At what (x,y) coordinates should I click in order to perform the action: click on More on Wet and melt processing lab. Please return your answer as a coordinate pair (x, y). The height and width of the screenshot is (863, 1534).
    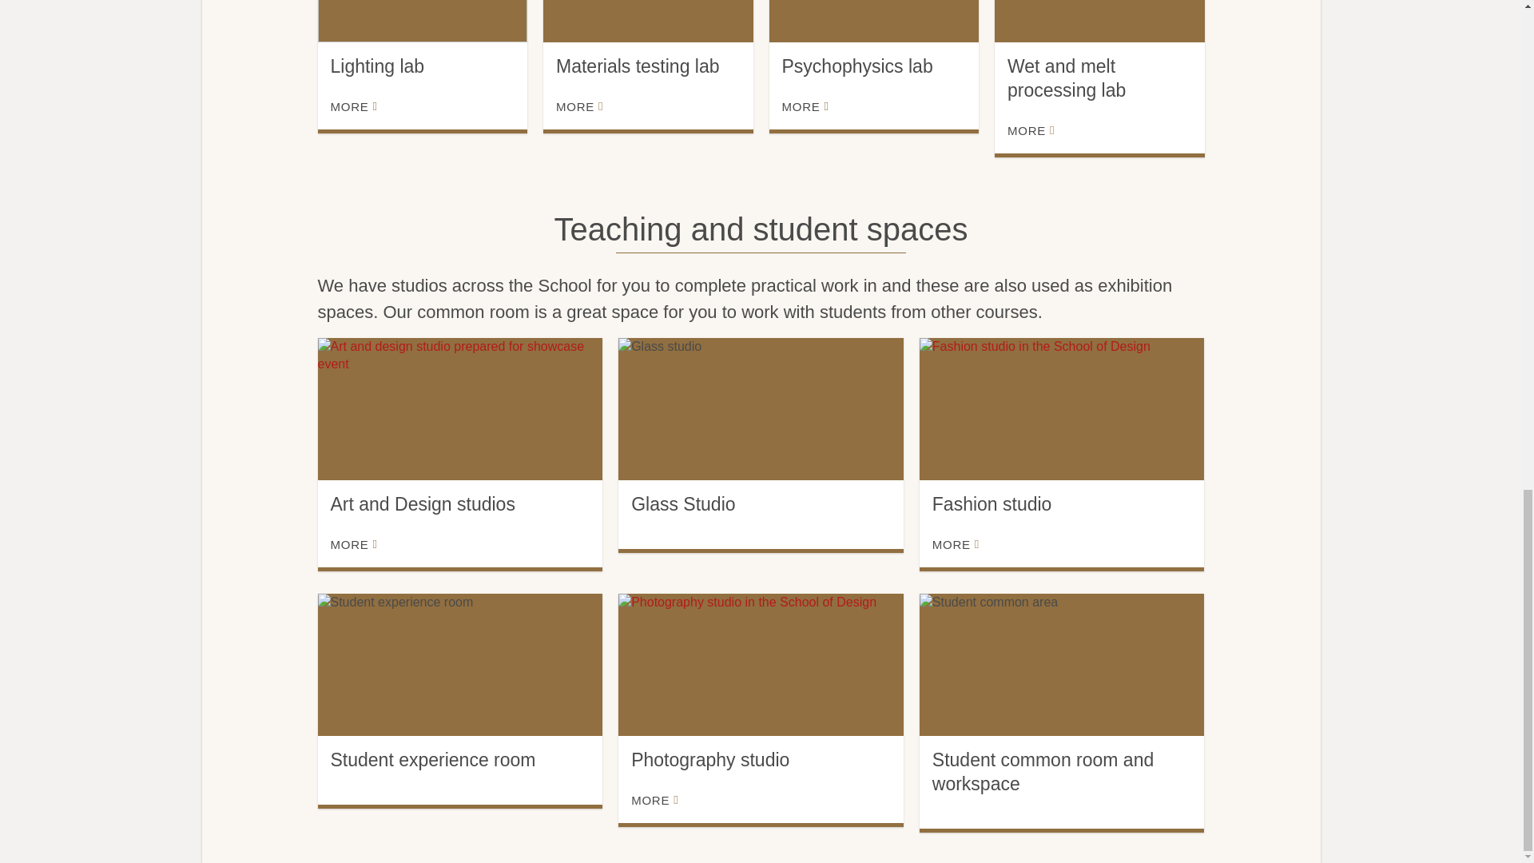
    Looking at the image, I should click on (1031, 131).